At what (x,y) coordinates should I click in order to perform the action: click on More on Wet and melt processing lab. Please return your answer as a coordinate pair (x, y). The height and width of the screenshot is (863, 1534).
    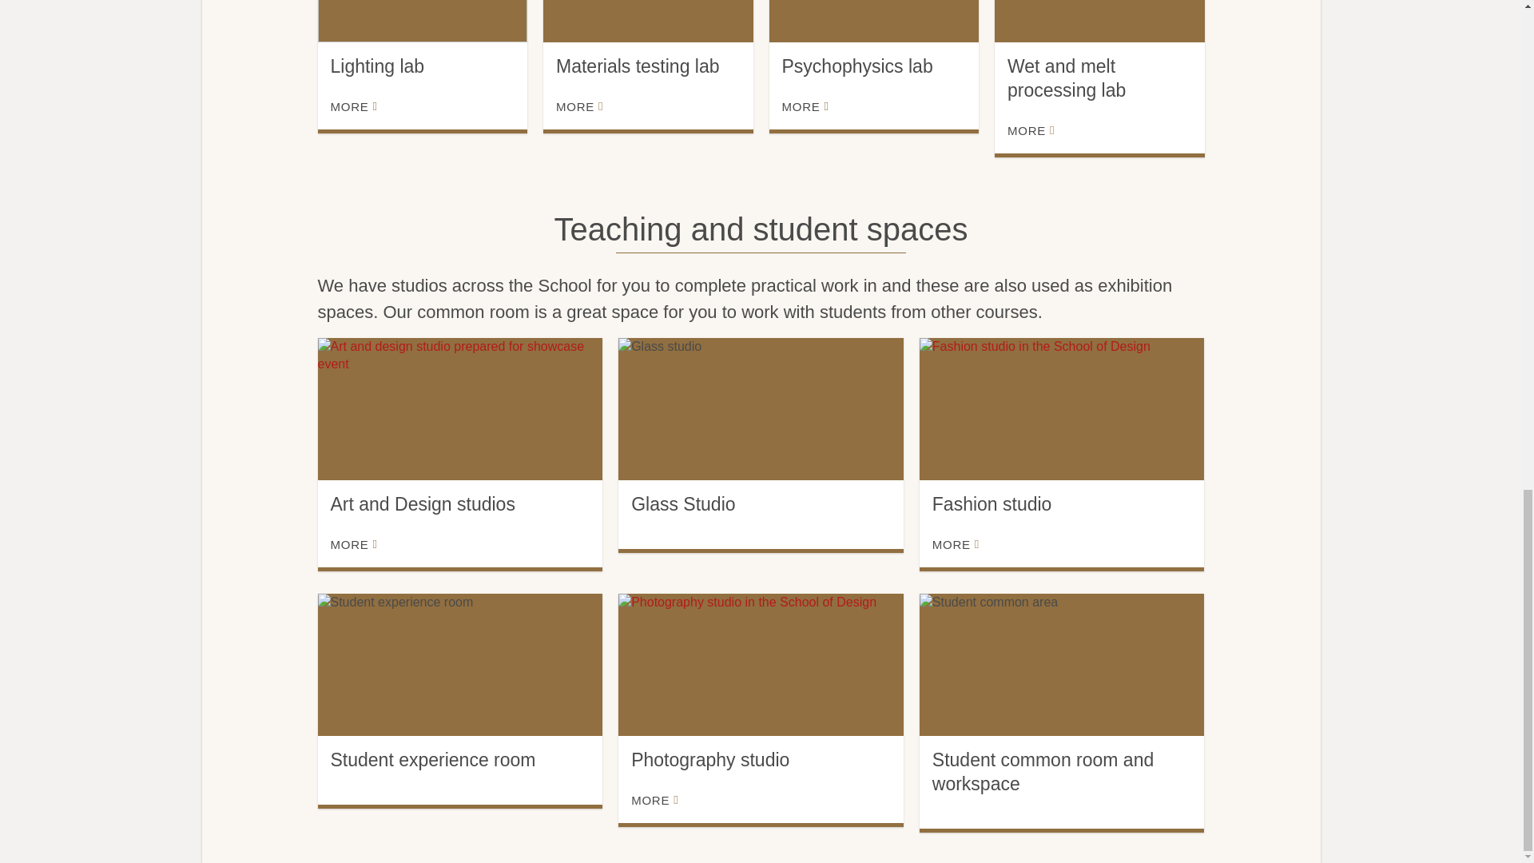
    Looking at the image, I should click on (1031, 131).